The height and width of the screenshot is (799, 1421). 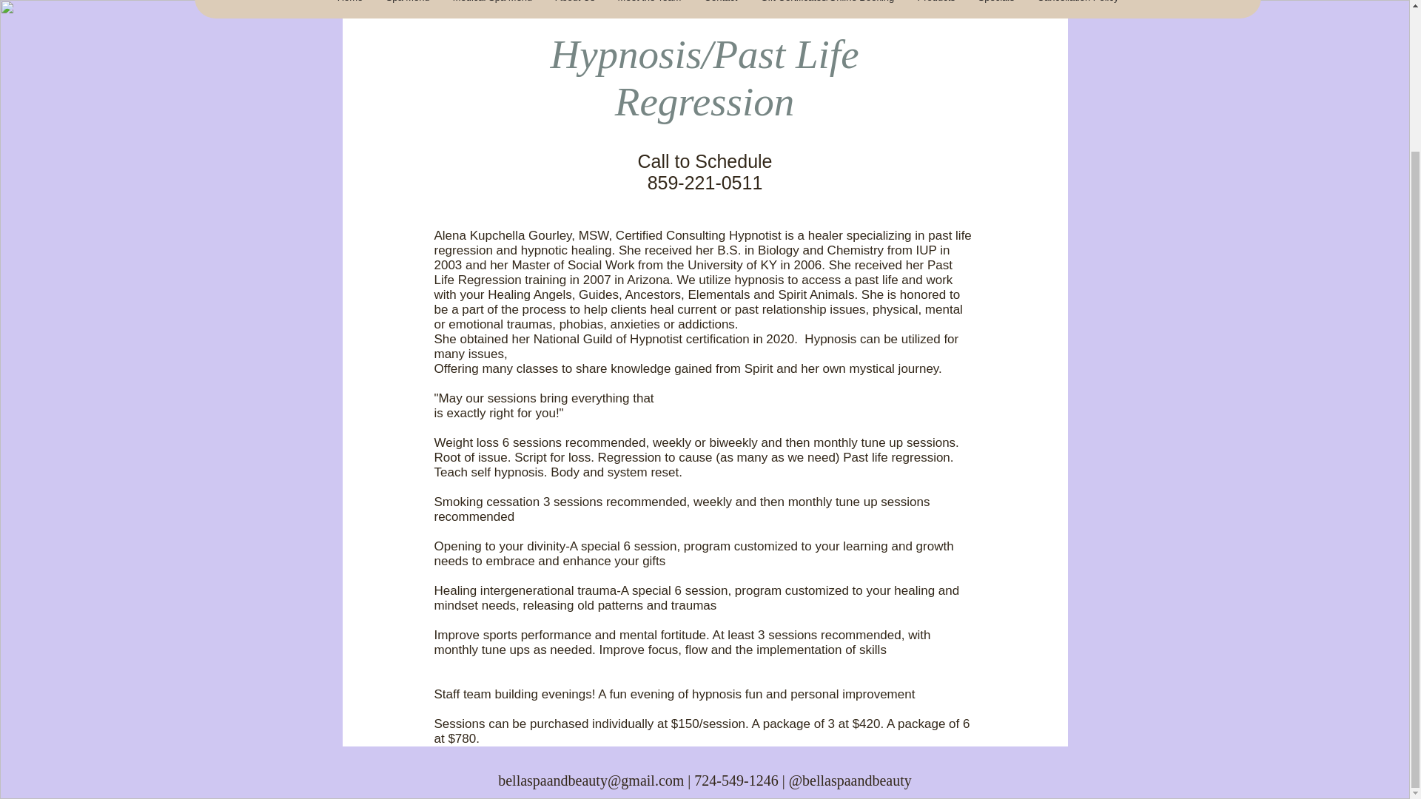 What do you see at coordinates (721, 9) in the screenshot?
I see `Contact` at bounding box center [721, 9].